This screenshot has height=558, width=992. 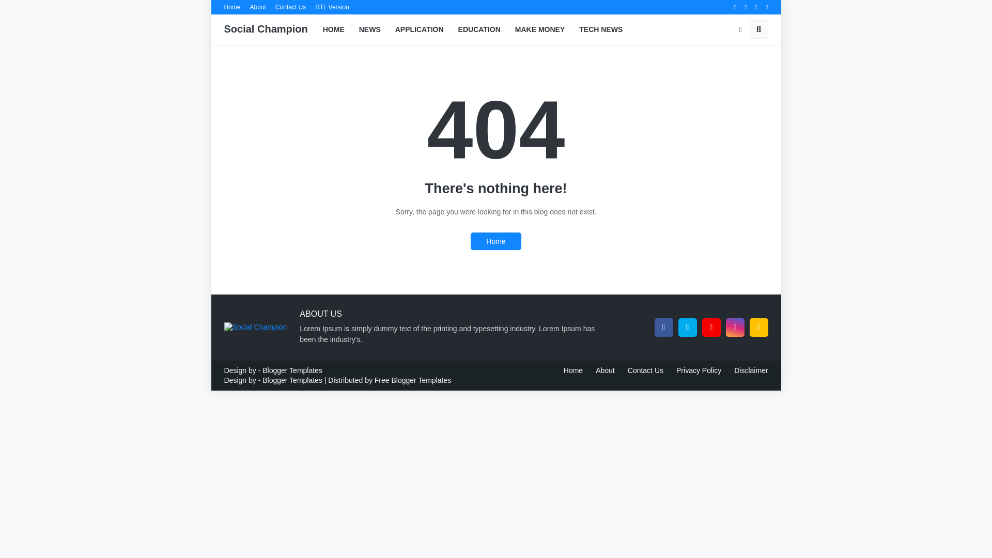 What do you see at coordinates (233, 7) in the screenshot?
I see `Home` at bounding box center [233, 7].